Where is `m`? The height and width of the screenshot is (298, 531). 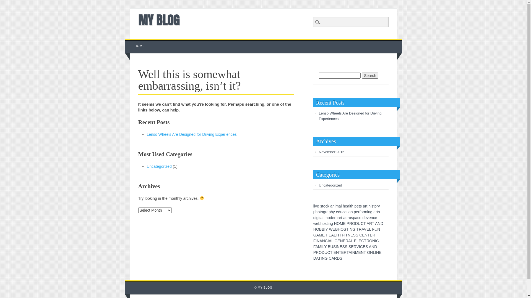 m is located at coordinates (337, 206).